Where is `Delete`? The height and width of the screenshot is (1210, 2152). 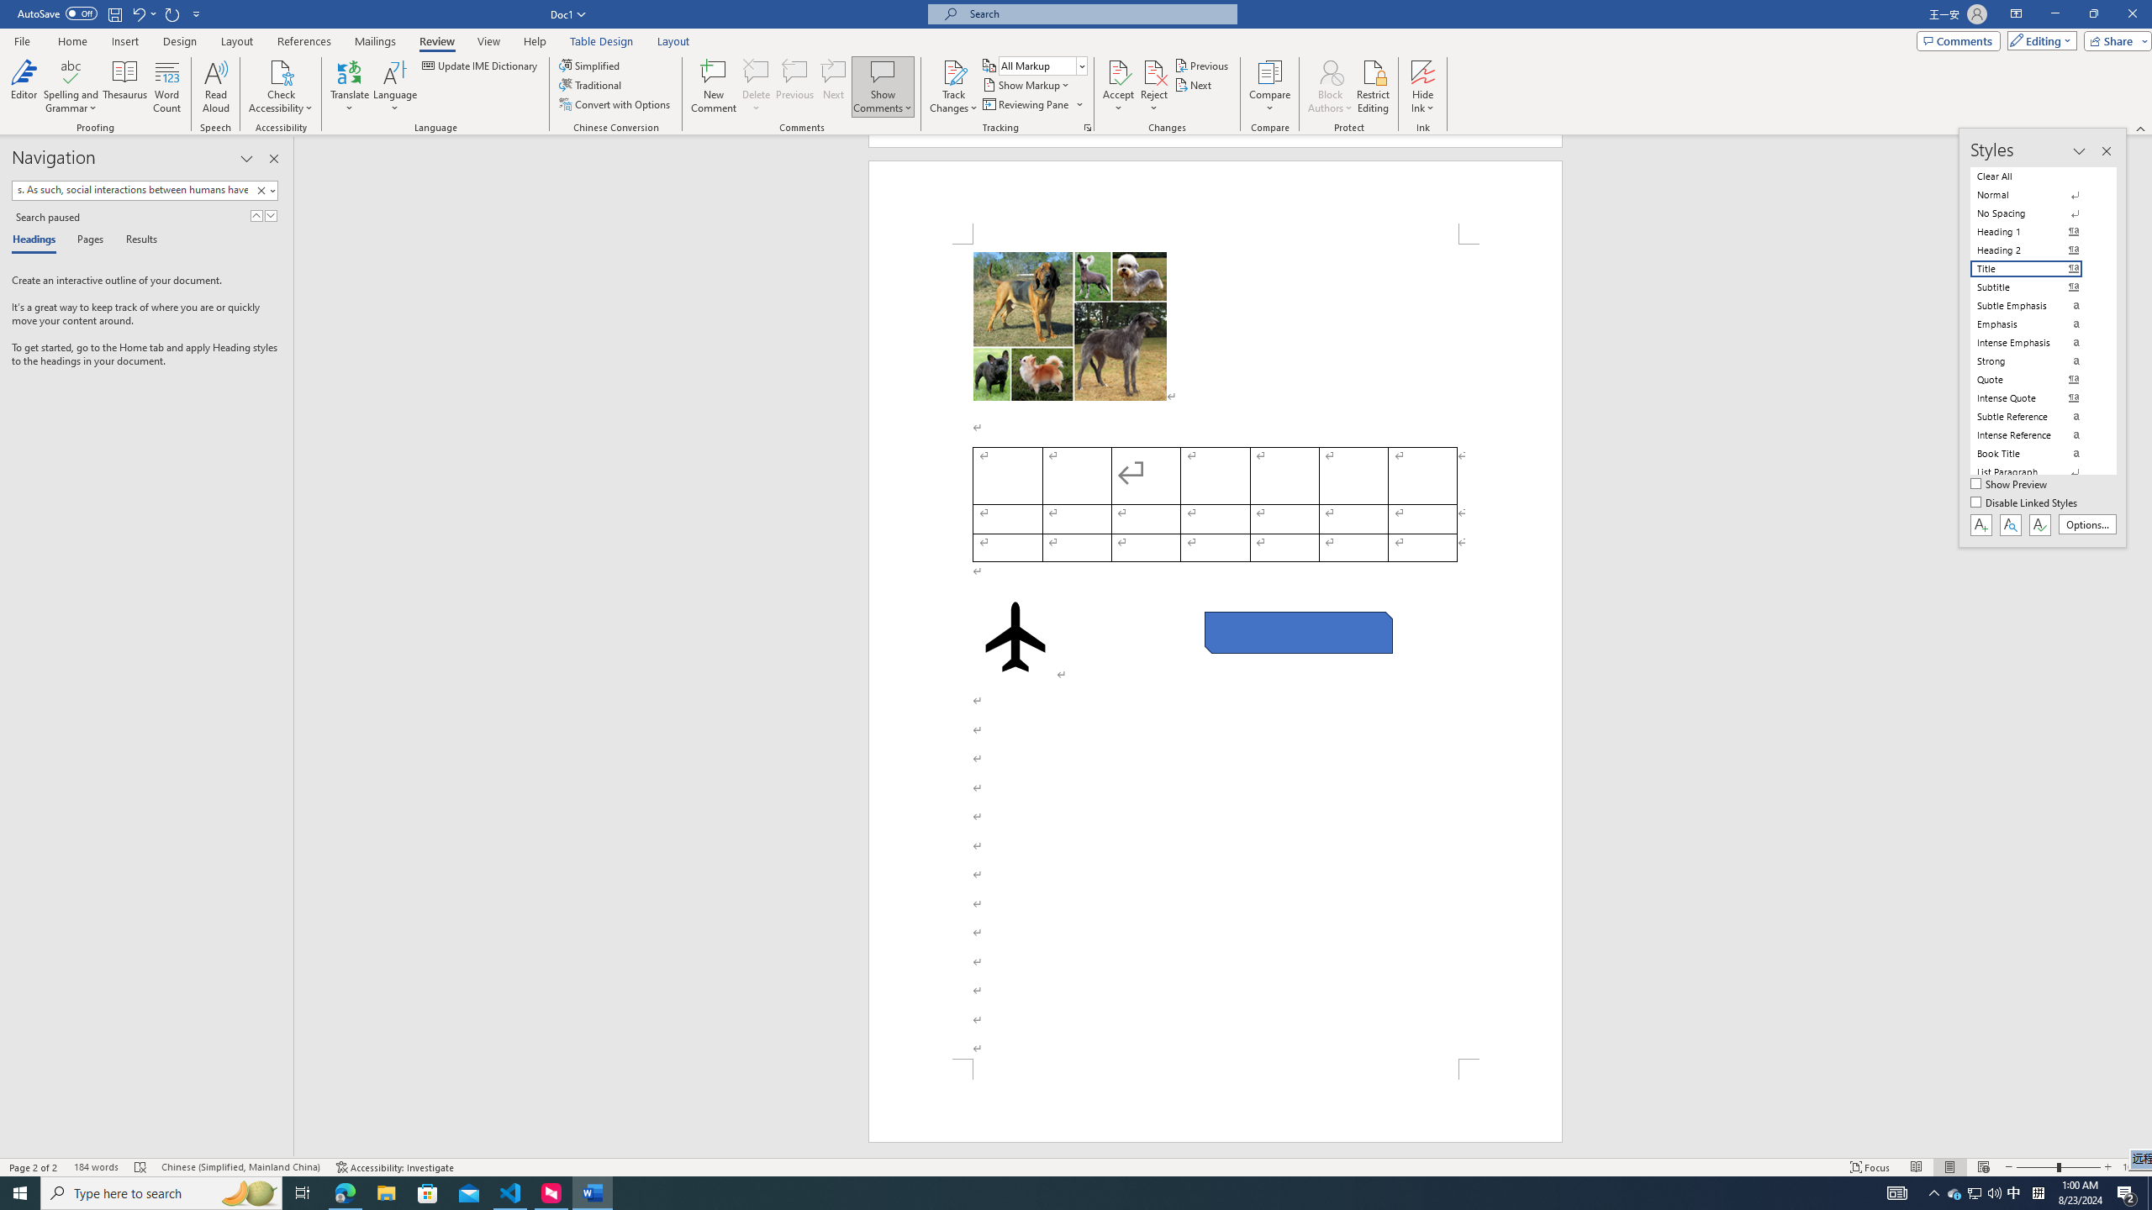 Delete is located at coordinates (757, 87).